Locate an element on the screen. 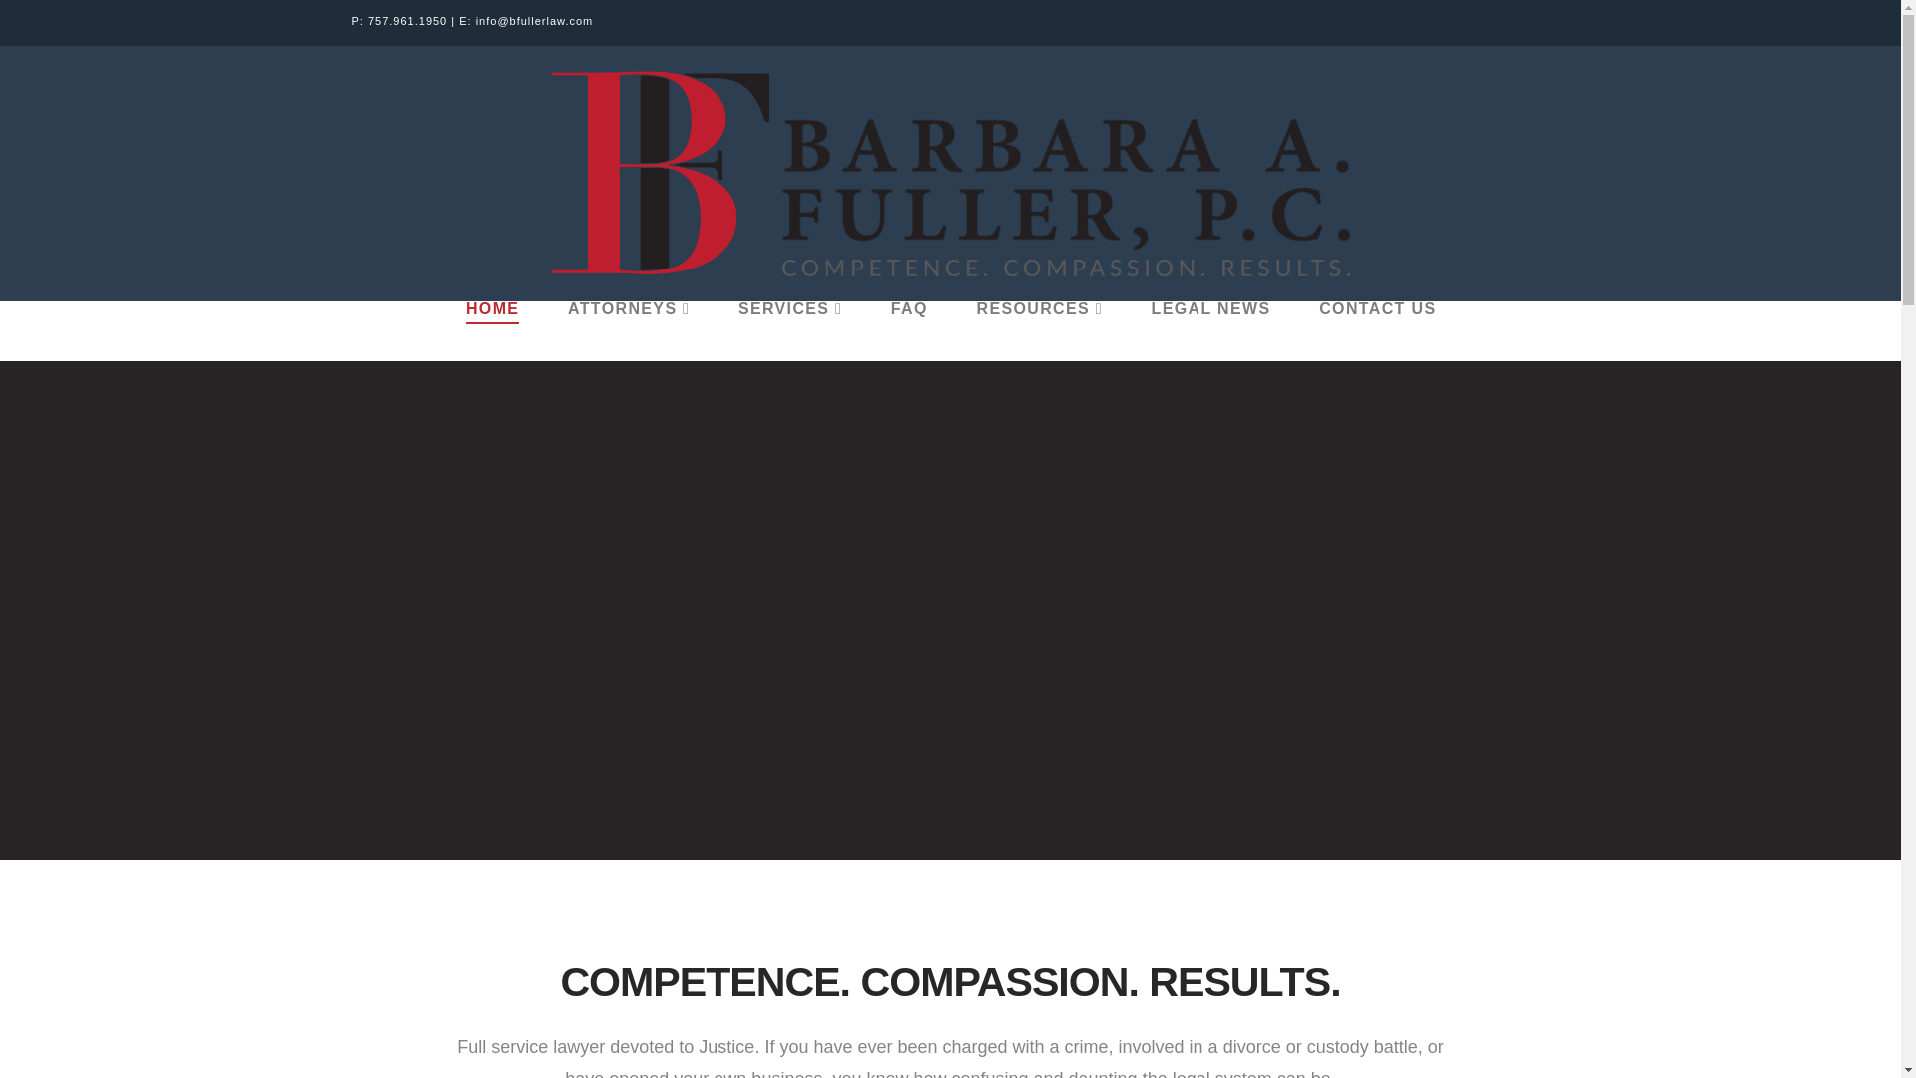 The width and height of the screenshot is (1916, 1078). FAQ is located at coordinates (908, 331).